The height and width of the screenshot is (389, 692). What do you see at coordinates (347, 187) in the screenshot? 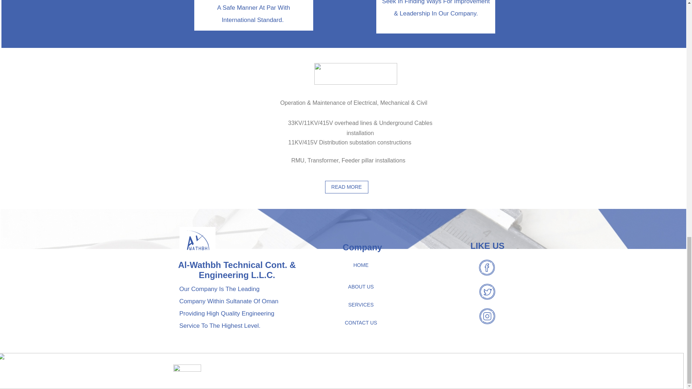
I see `READ MORE` at bounding box center [347, 187].